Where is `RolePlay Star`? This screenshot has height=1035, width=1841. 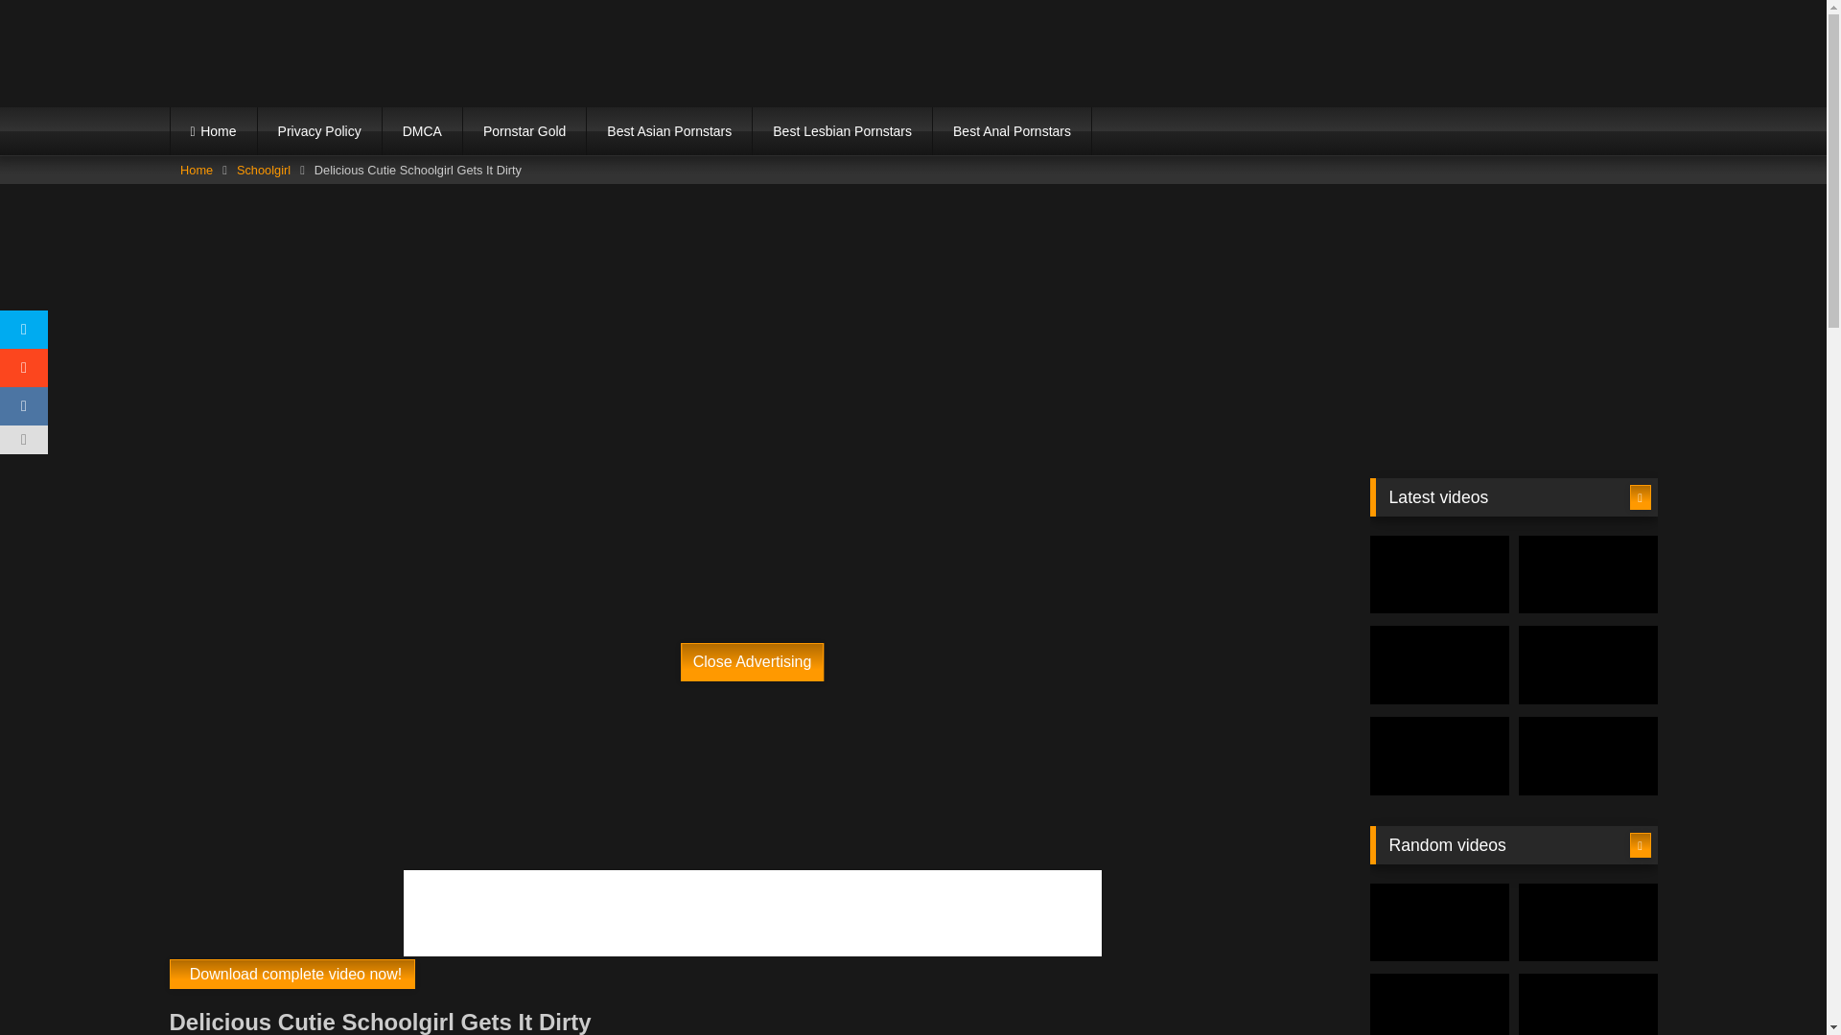 RolePlay Star is located at coordinates (337, 52).